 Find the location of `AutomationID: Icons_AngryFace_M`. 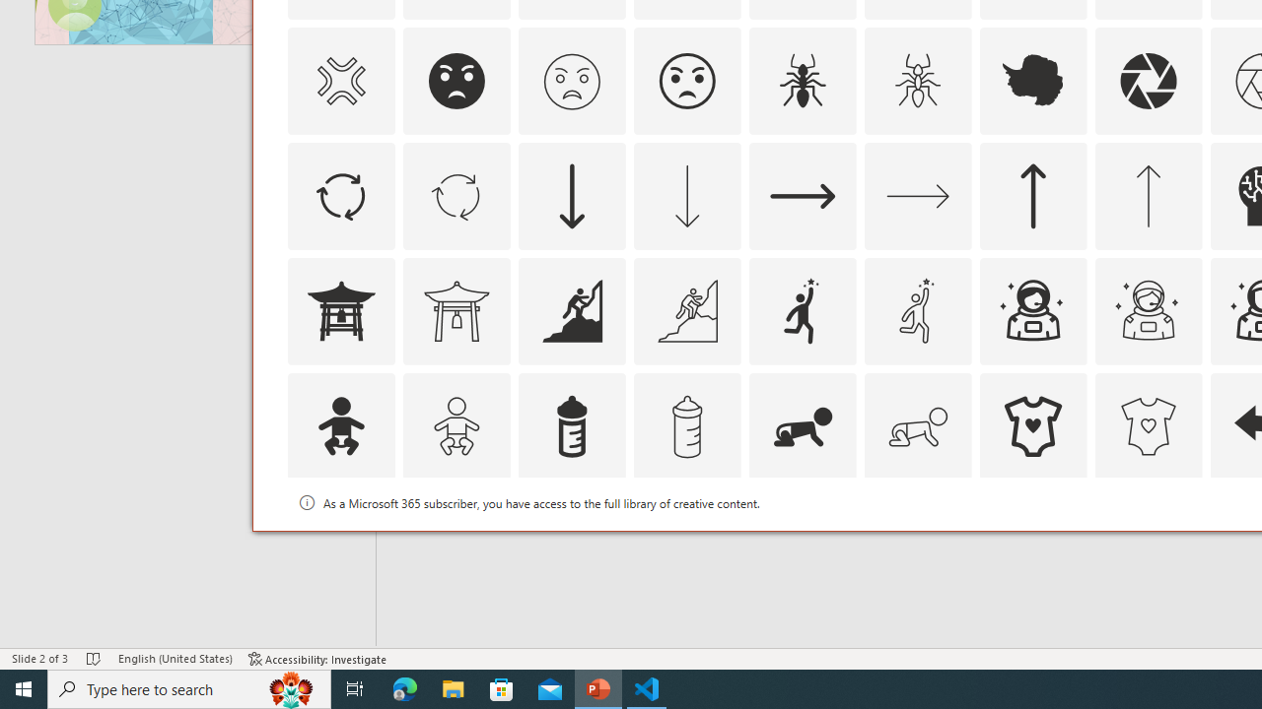

AutomationID: Icons_AngryFace_M is located at coordinates (572, 81).